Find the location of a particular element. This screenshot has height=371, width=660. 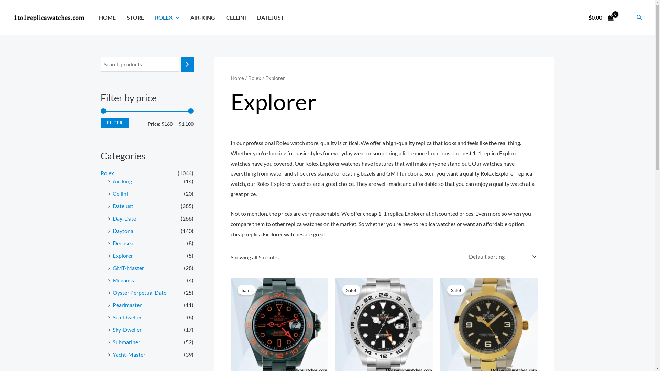

GMT-Master is located at coordinates (129, 268).